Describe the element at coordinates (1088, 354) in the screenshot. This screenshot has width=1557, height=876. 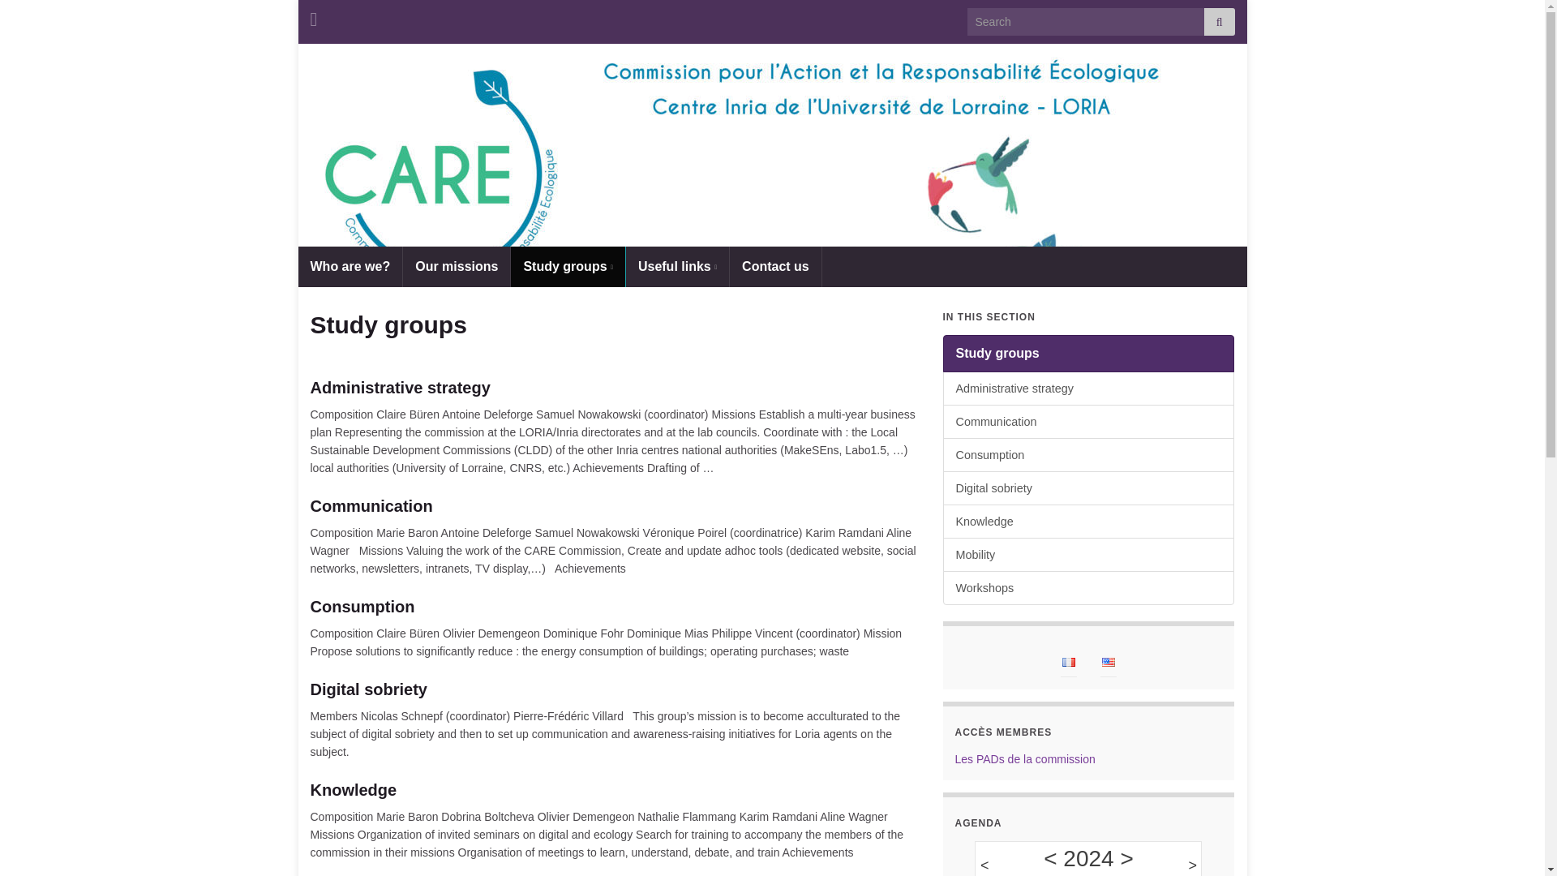
I see `Study groups` at that location.